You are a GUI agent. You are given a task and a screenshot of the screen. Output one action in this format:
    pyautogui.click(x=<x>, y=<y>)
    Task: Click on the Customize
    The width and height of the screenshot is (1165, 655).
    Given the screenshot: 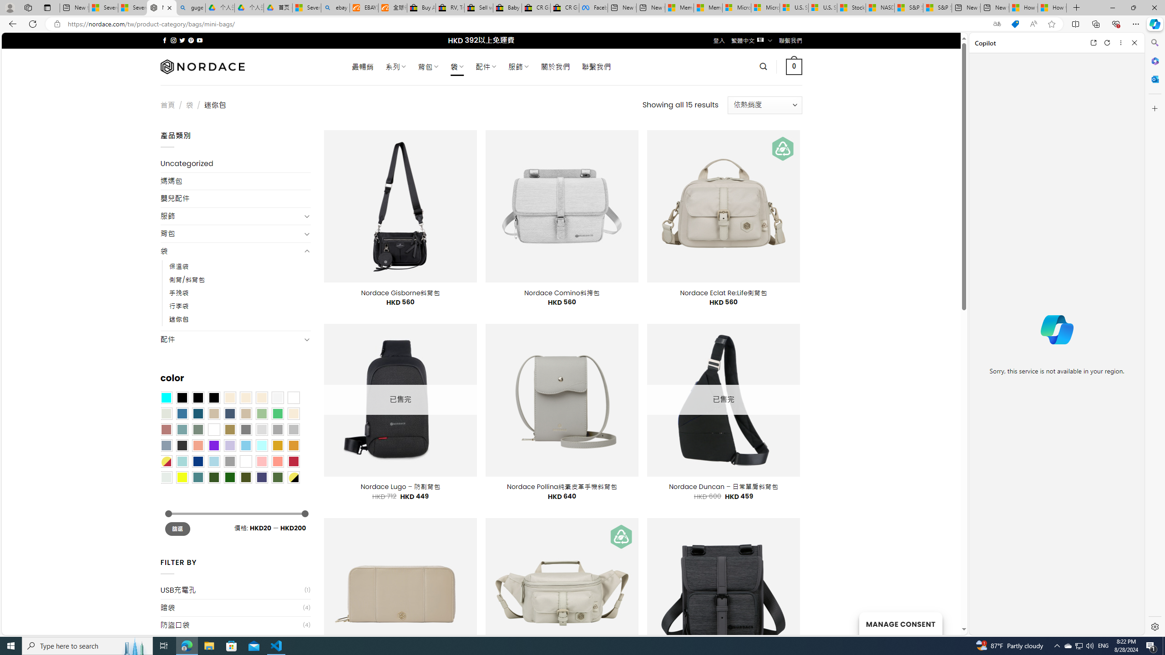 What is the action you would take?
    pyautogui.click(x=1154, y=108)
    